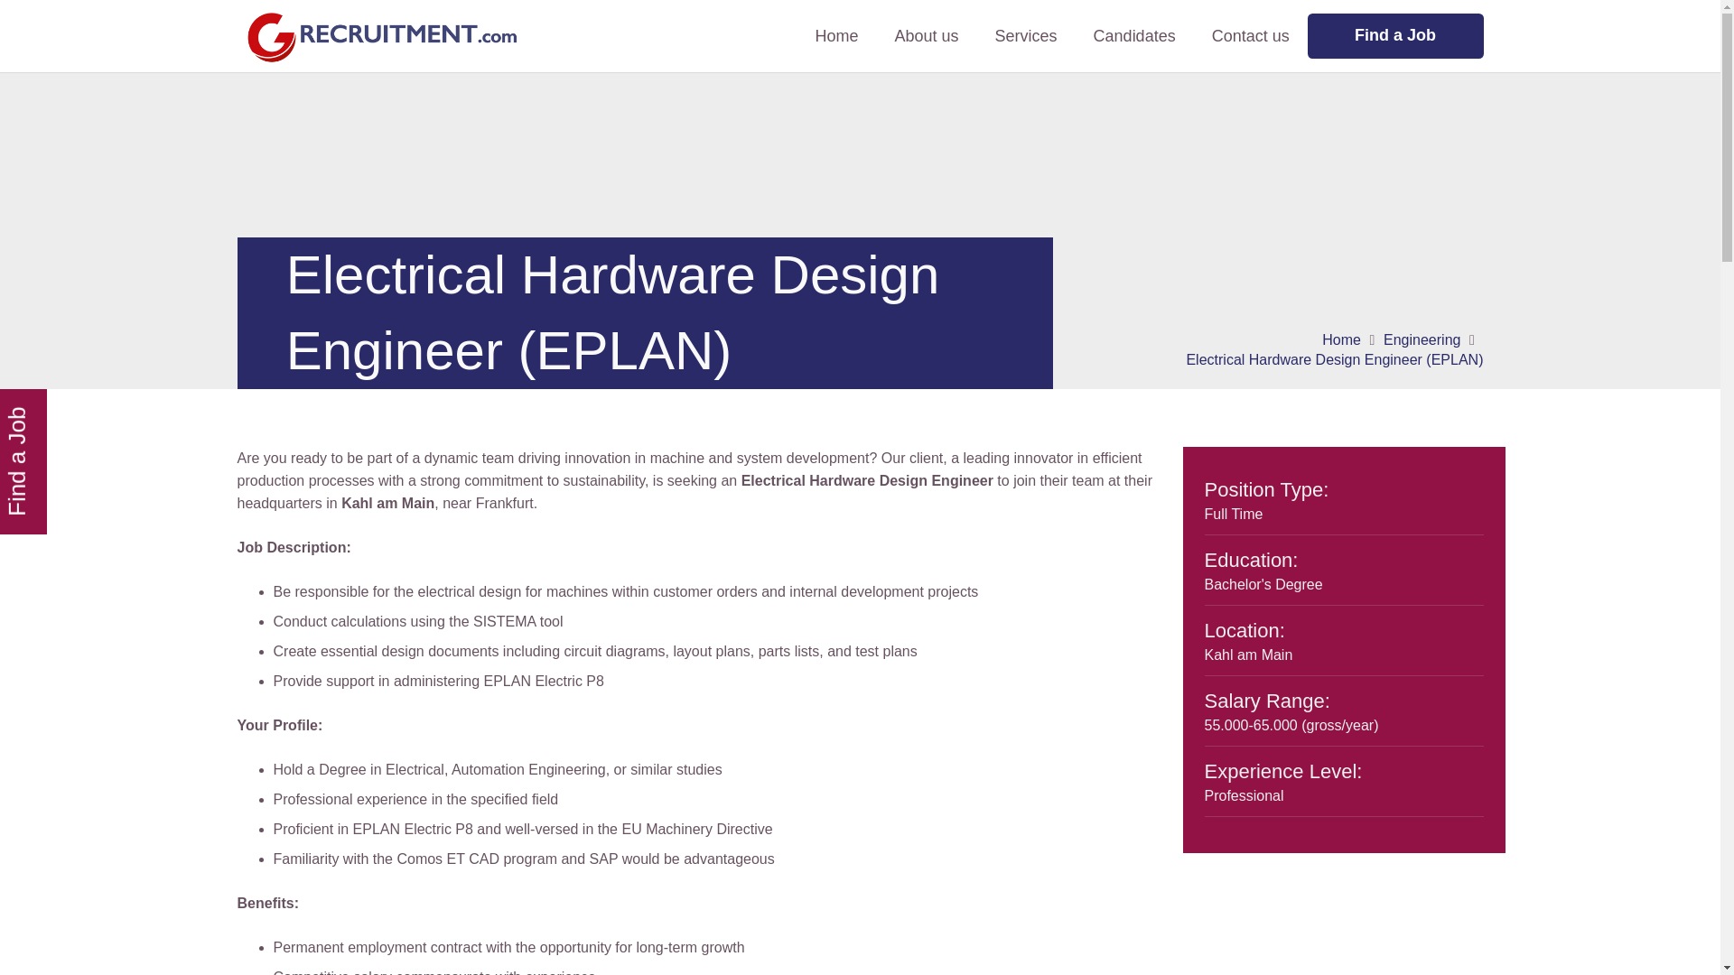 This screenshot has height=975, width=1734. What do you see at coordinates (1250, 36) in the screenshot?
I see `Contact us` at bounding box center [1250, 36].